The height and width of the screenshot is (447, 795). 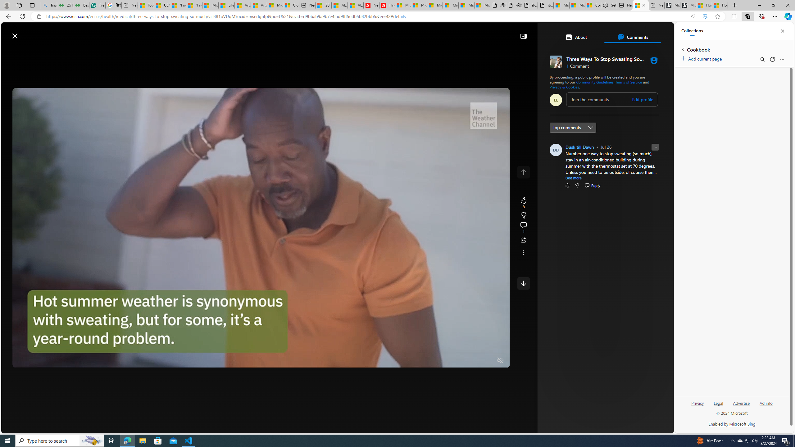 I want to click on About, so click(x=576, y=37).